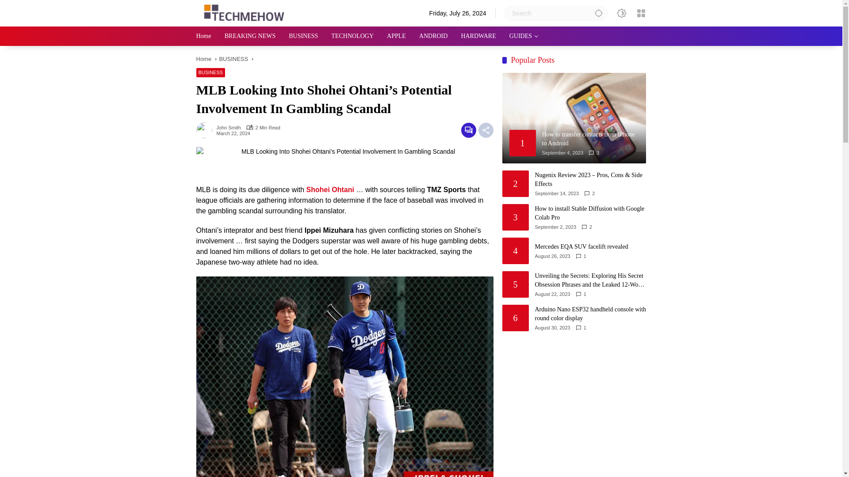 This screenshot has height=477, width=849. Describe the element at coordinates (210, 72) in the screenshot. I see `View all posts in BUSINESS` at that location.